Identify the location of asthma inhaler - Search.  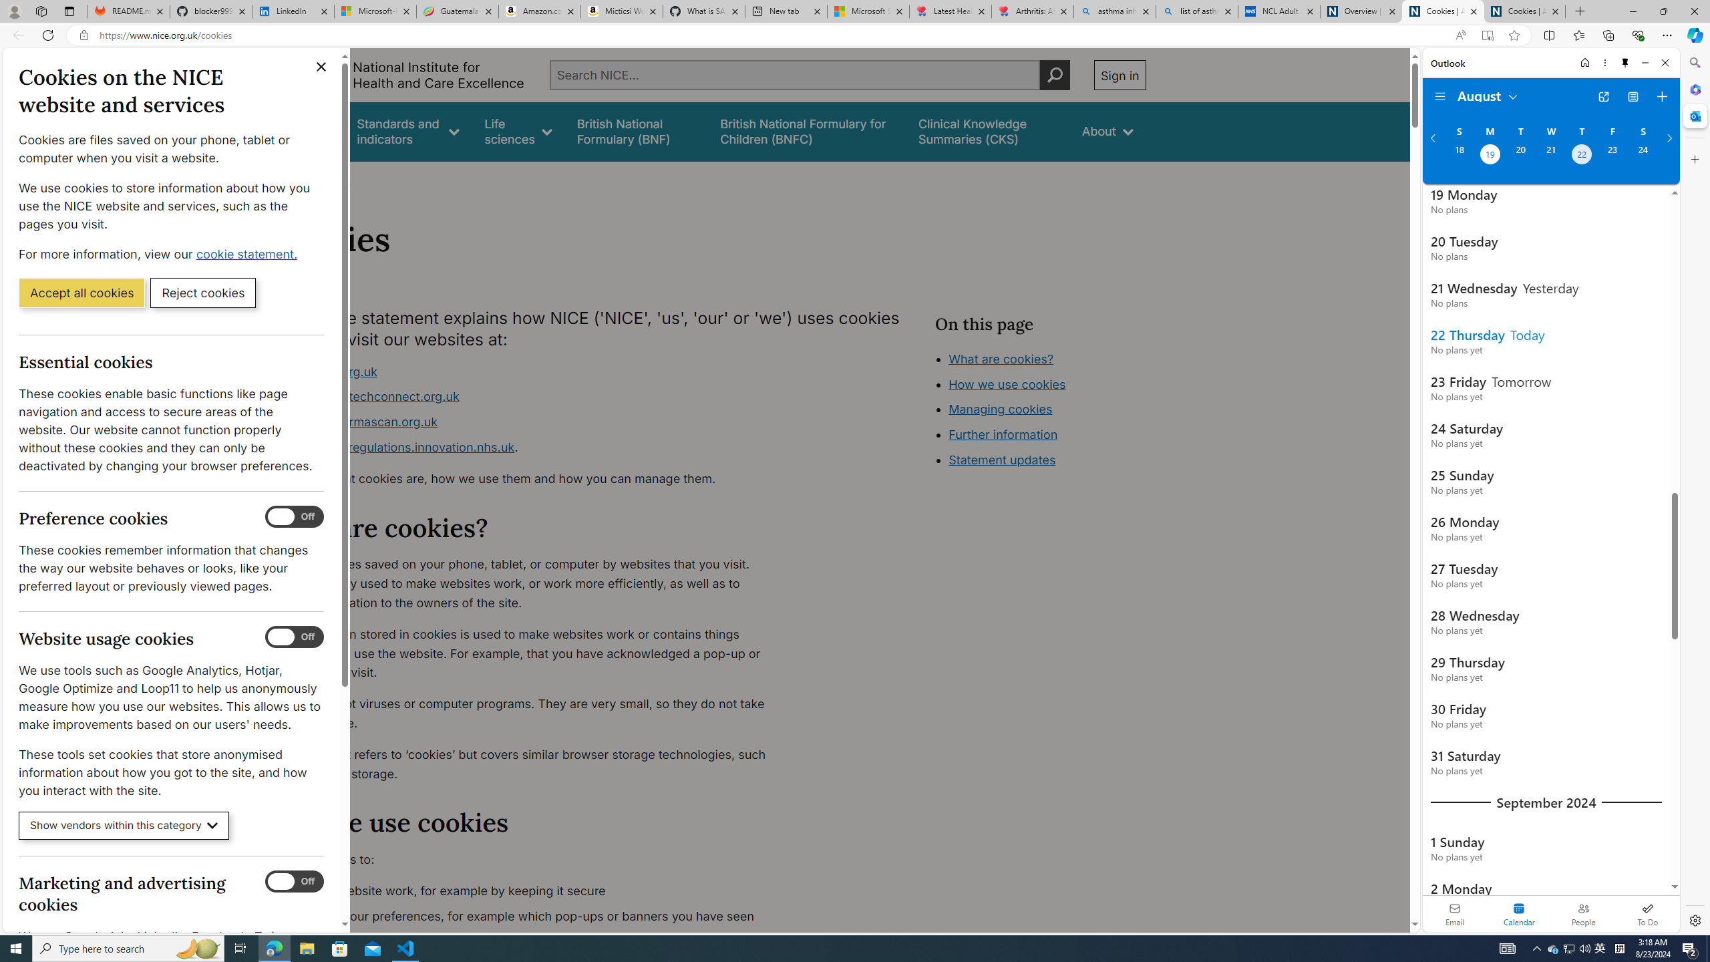
(1115, 11).